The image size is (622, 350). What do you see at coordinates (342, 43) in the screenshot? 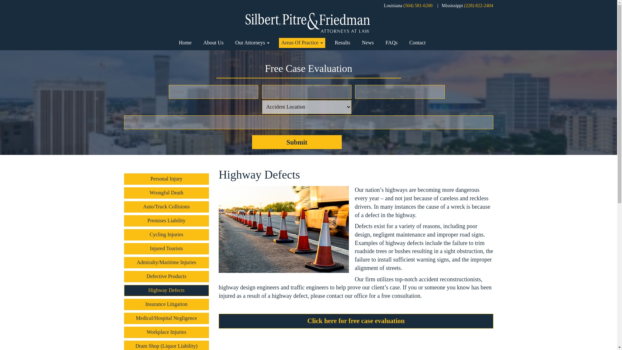
I see `Results` at bounding box center [342, 43].